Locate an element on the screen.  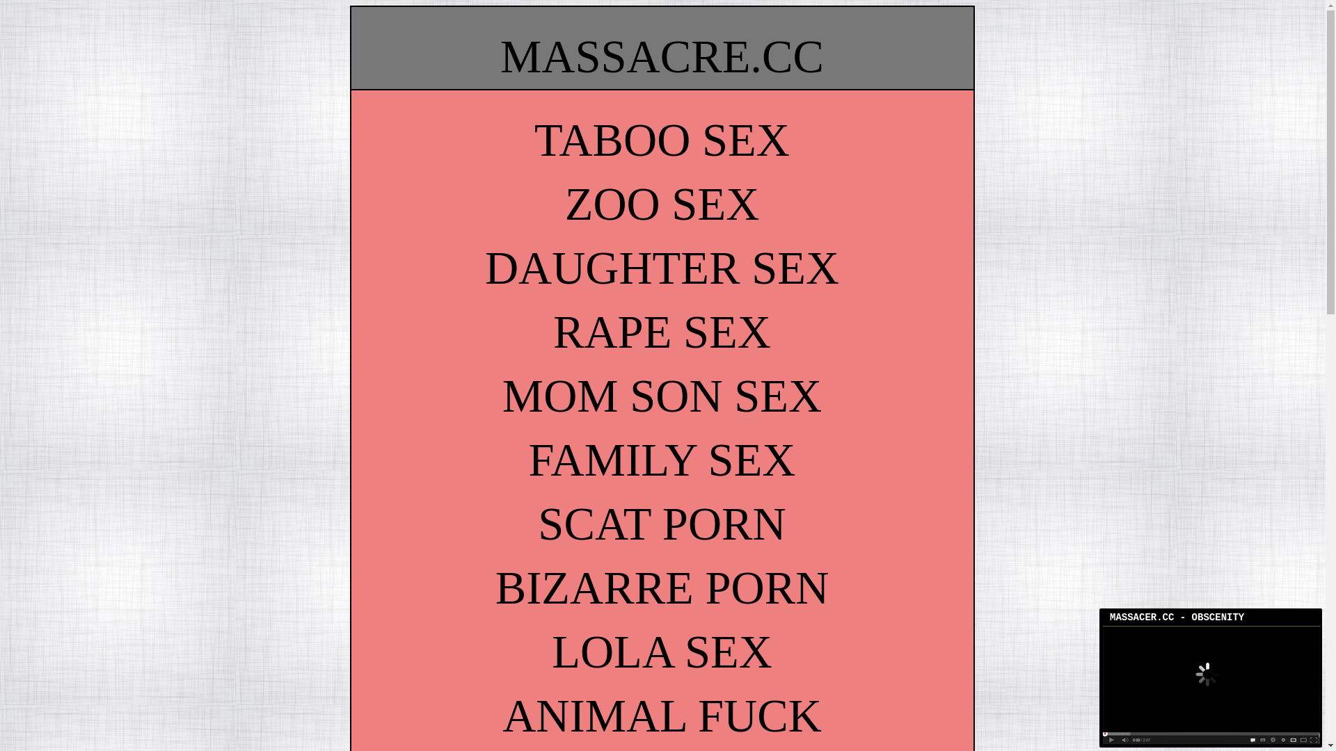
DAUGHTER SEX is located at coordinates (662, 268).